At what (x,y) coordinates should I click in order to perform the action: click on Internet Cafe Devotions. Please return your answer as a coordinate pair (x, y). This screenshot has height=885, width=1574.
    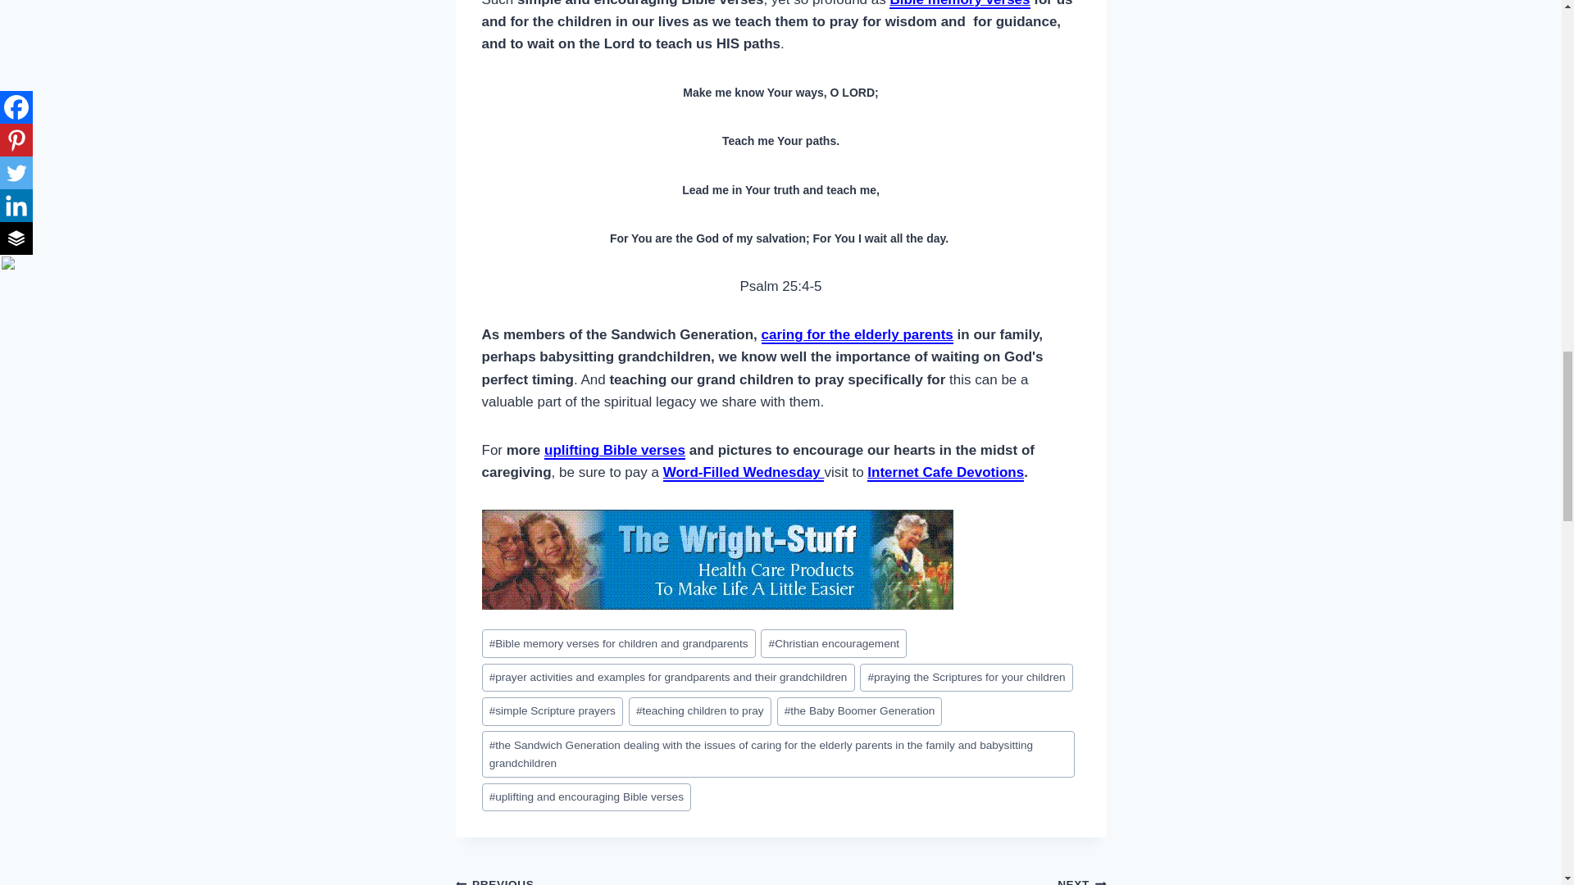
    Looking at the image, I should click on (945, 473).